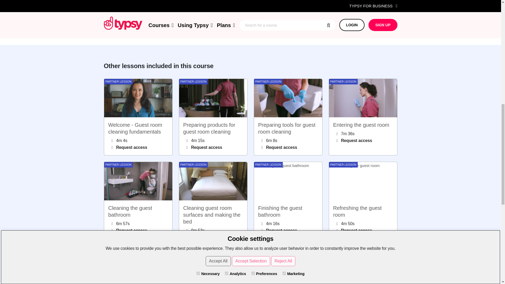 The width and height of the screenshot is (505, 284). Describe the element at coordinates (138, 268) in the screenshot. I see `Catering area cleaning` at that location.